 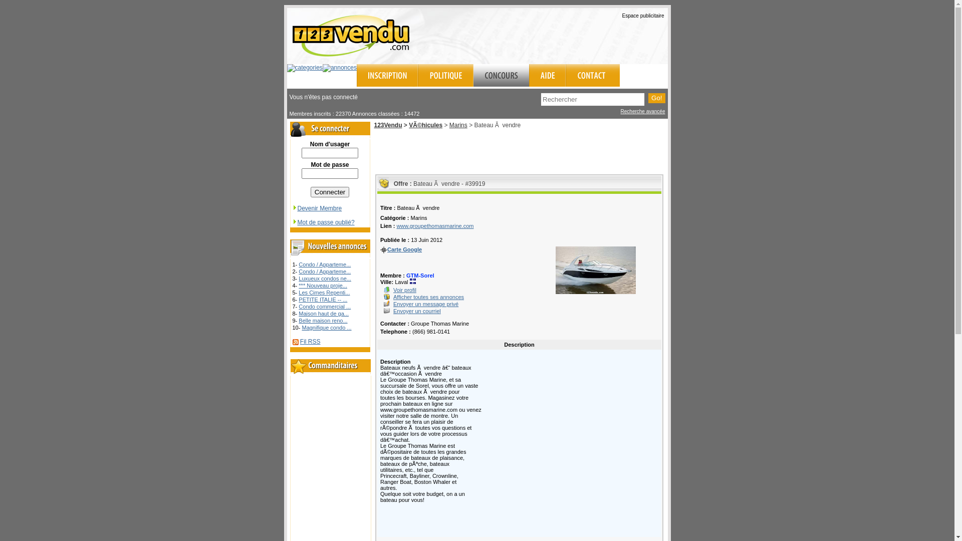 What do you see at coordinates (324, 293) in the screenshot?
I see `Les Cimes Repenti...` at bounding box center [324, 293].